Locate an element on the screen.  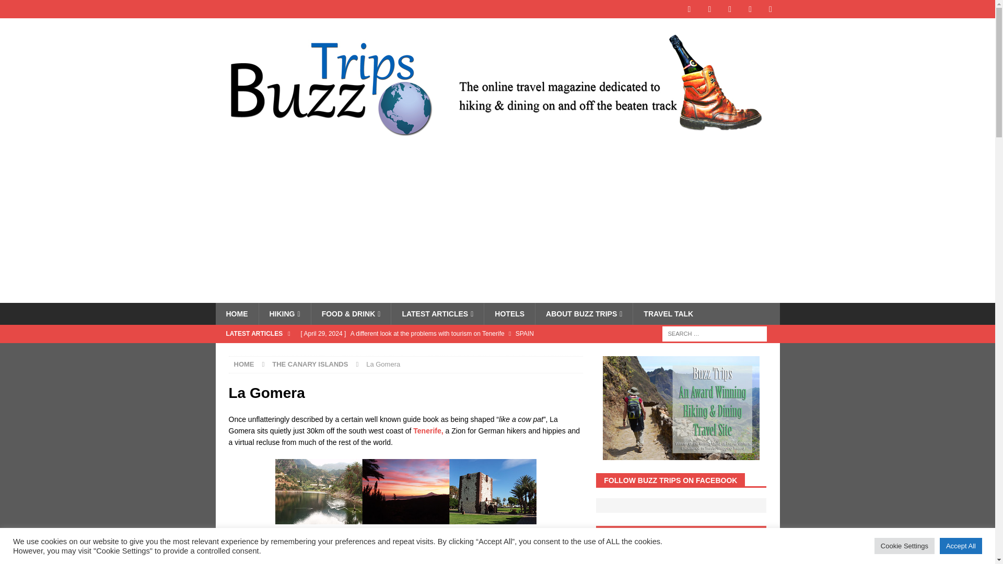
buzztrips.co.uk is located at coordinates (497, 143).